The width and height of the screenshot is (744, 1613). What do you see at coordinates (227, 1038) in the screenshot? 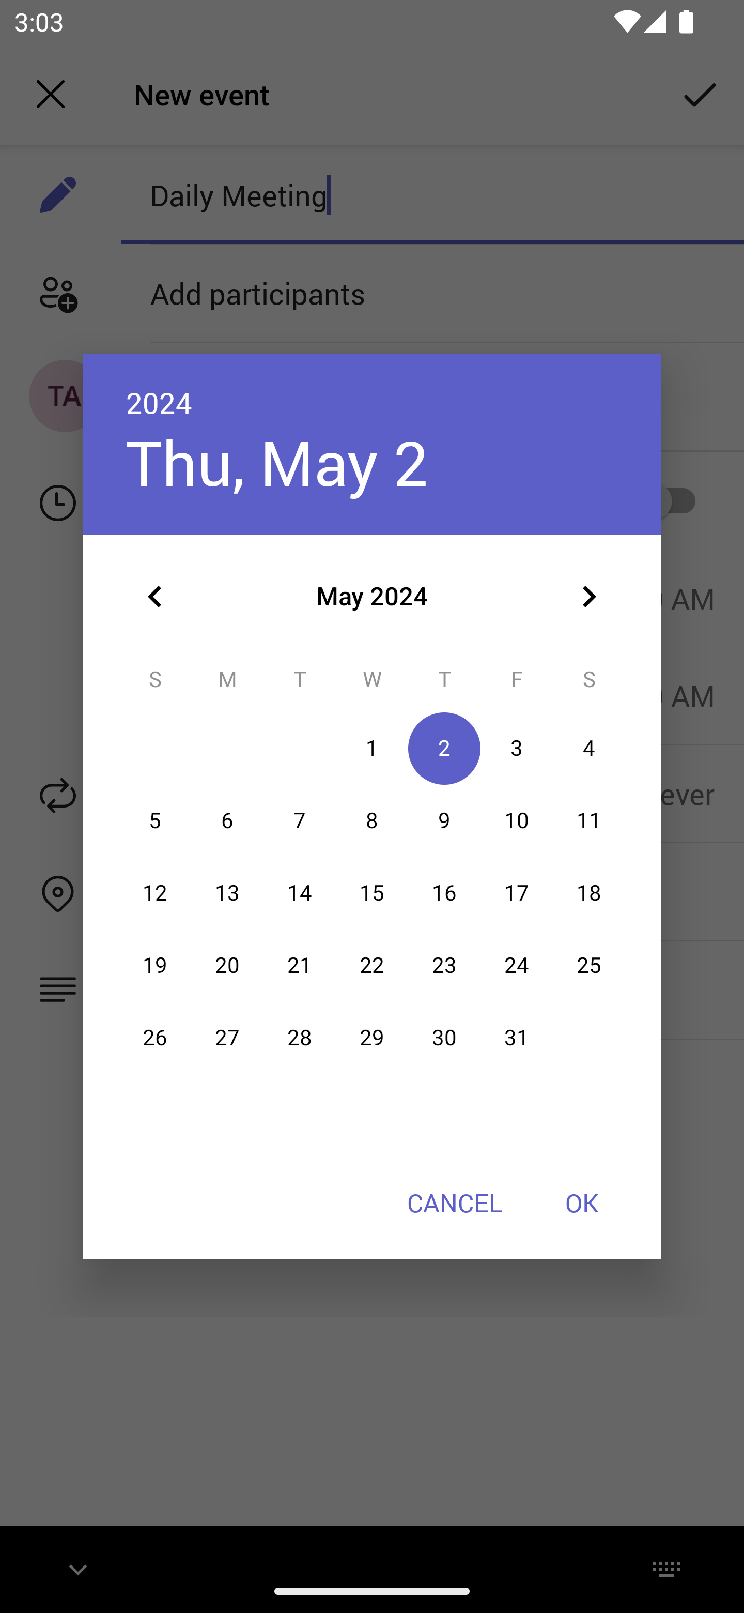
I see `27 27 May 2024` at bounding box center [227, 1038].